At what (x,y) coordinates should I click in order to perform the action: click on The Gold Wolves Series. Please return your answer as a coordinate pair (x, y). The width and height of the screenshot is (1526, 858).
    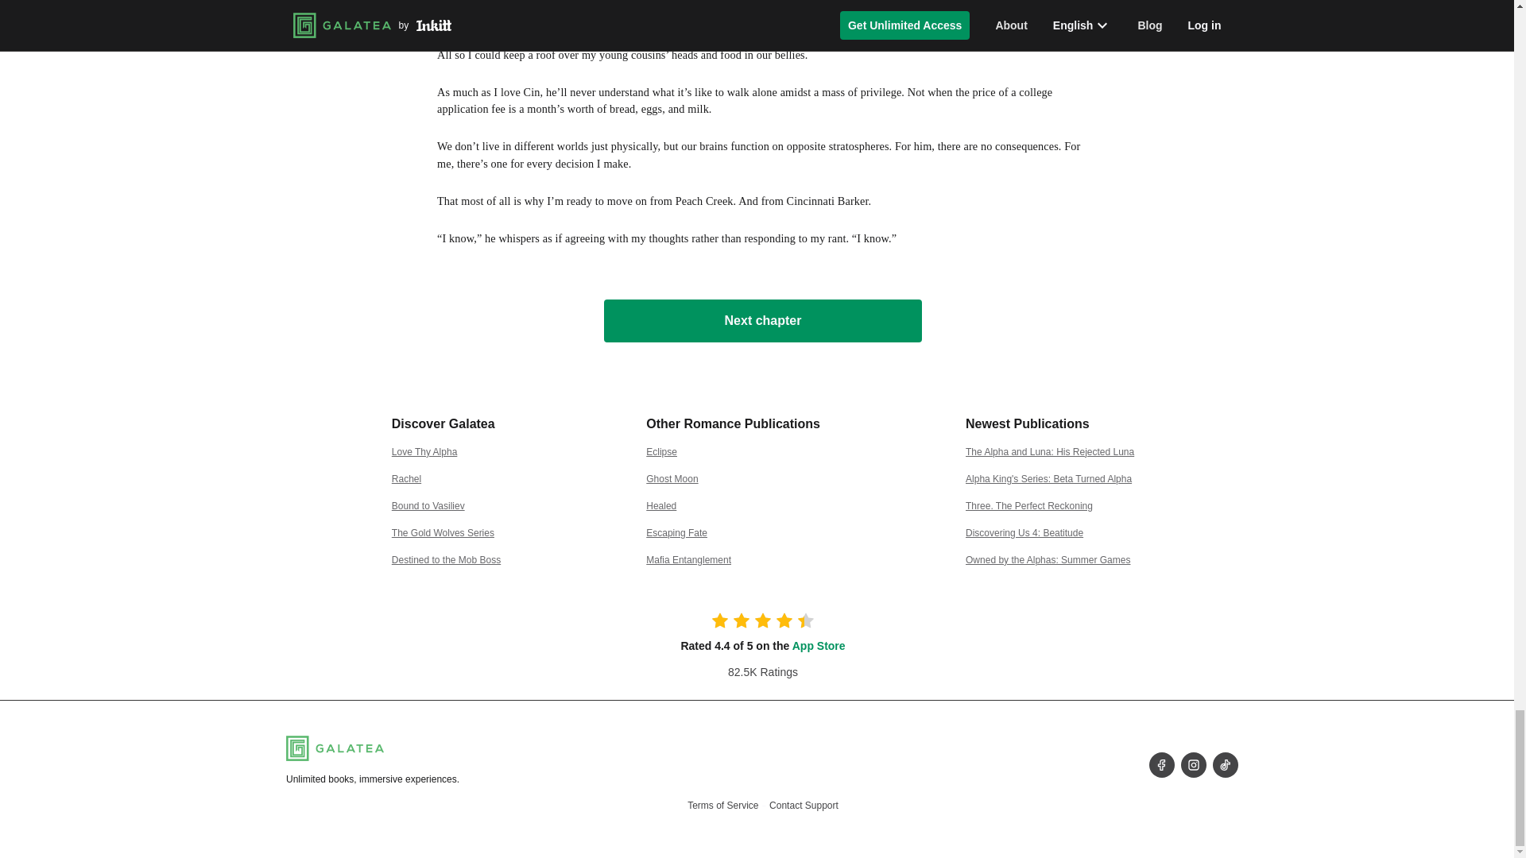
    Looking at the image, I should click on (443, 533).